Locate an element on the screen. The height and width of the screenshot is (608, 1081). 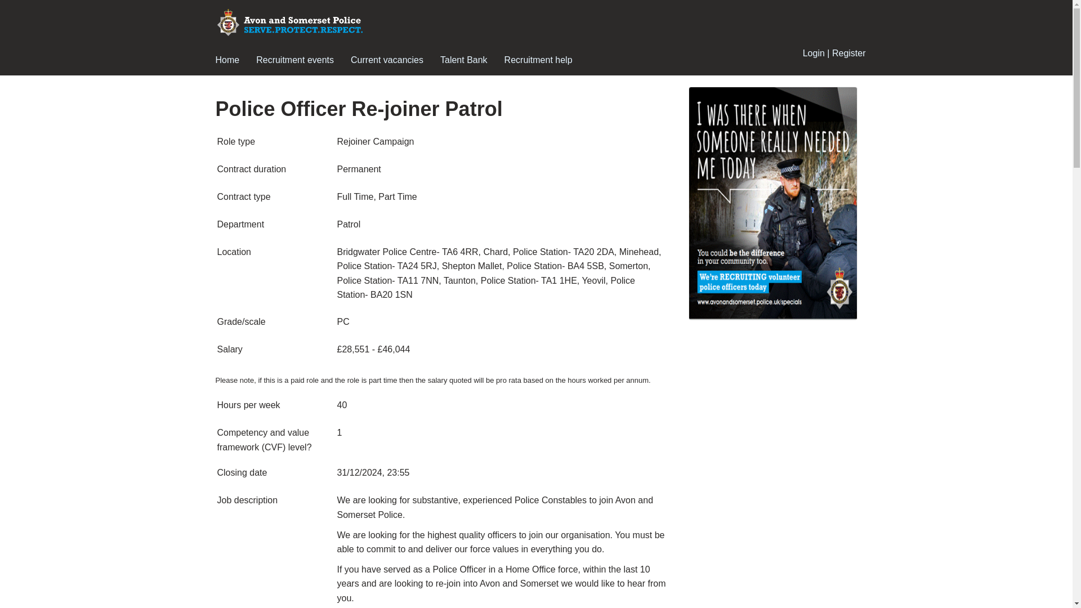
Recruitment events is located at coordinates (295, 61).